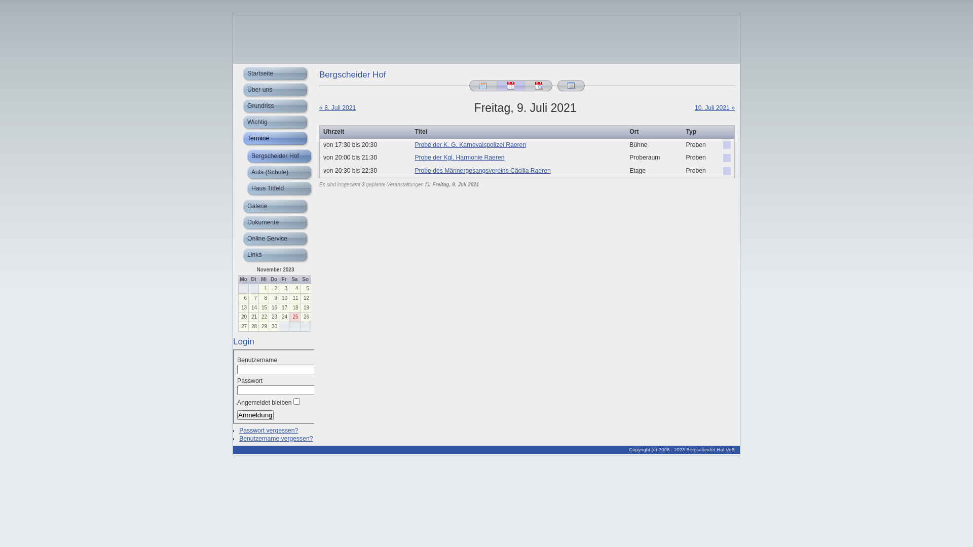 The height and width of the screenshot is (547, 973). I want to click on 18, so click(294, 308).